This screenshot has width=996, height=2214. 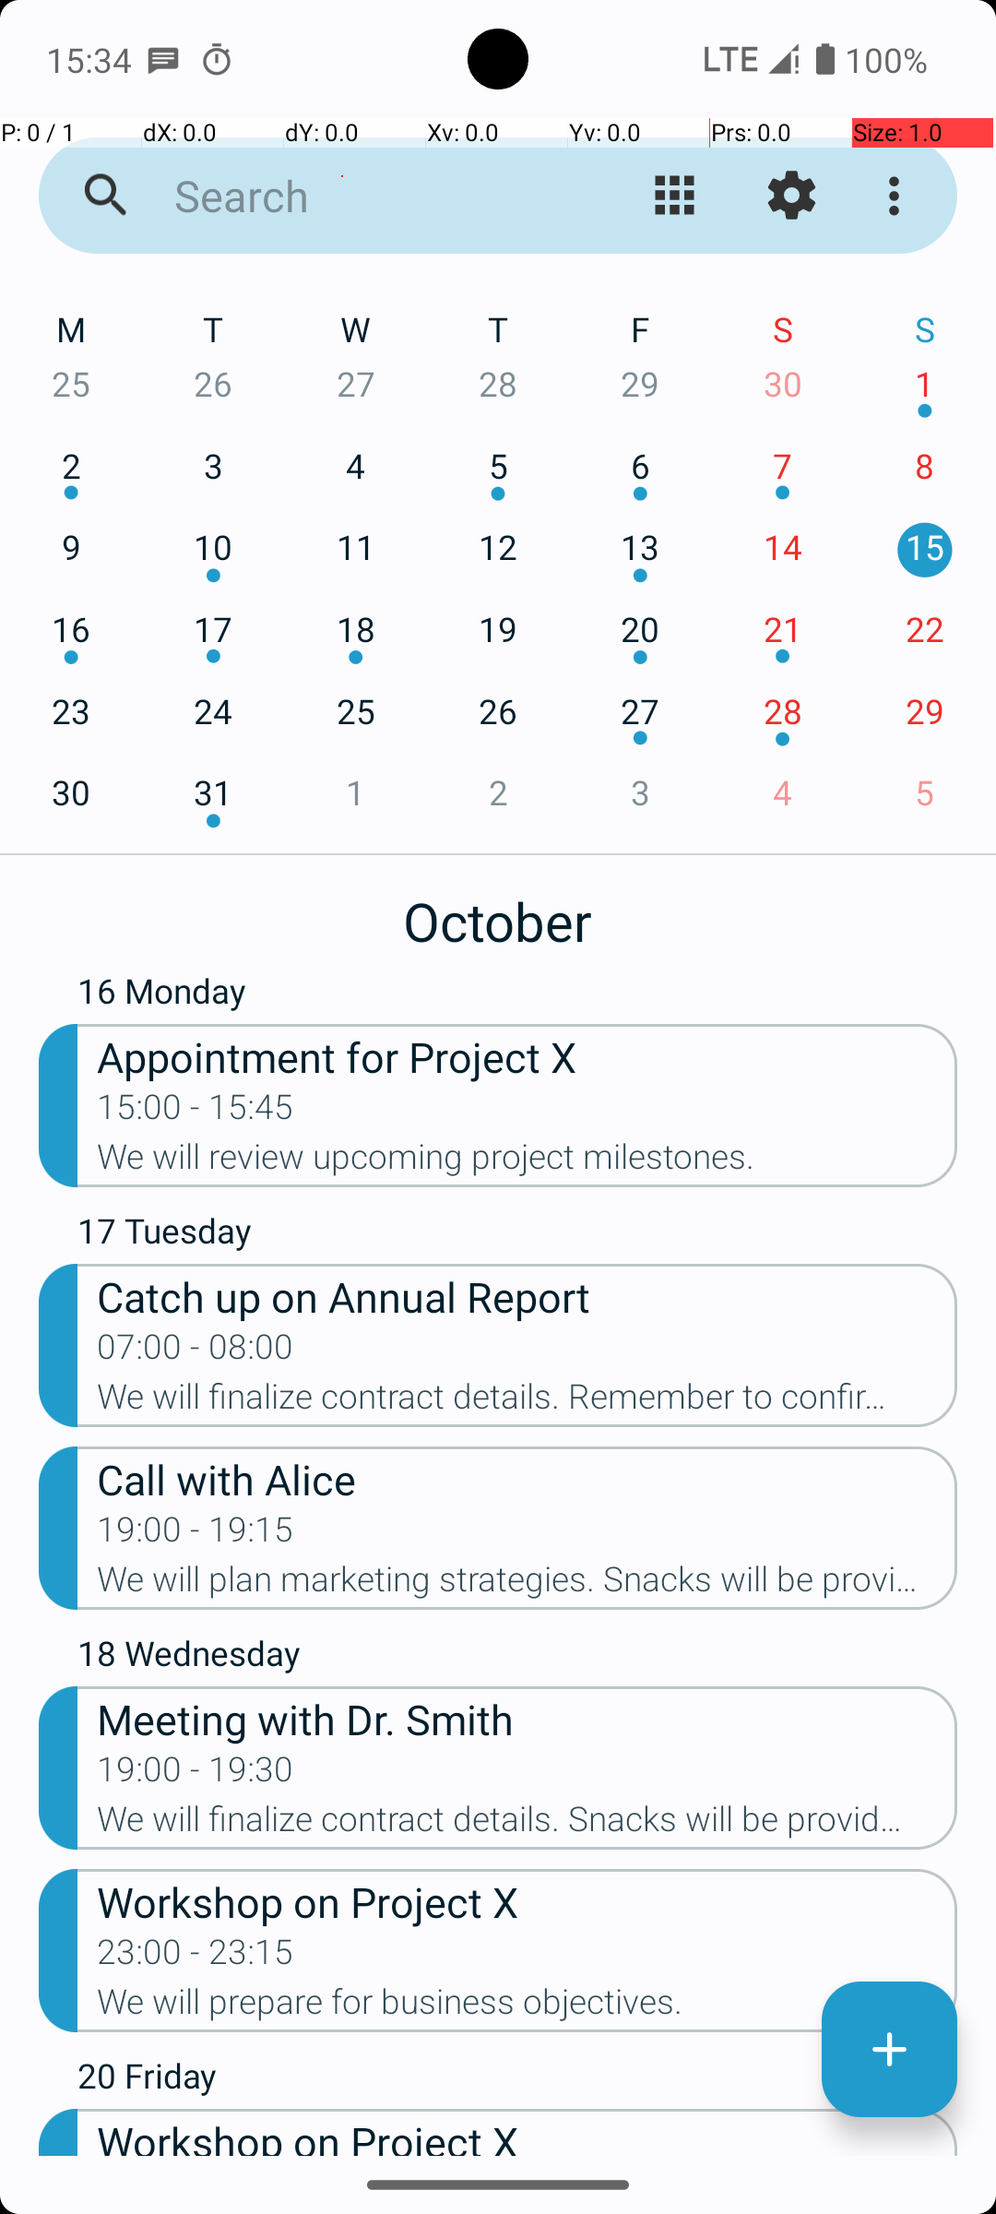 What do you see at coordinates (528, 1825) in the screenshot?
I see `We will finalize contract details. Snacks will be provided.` at bounding box center [528, 1825].